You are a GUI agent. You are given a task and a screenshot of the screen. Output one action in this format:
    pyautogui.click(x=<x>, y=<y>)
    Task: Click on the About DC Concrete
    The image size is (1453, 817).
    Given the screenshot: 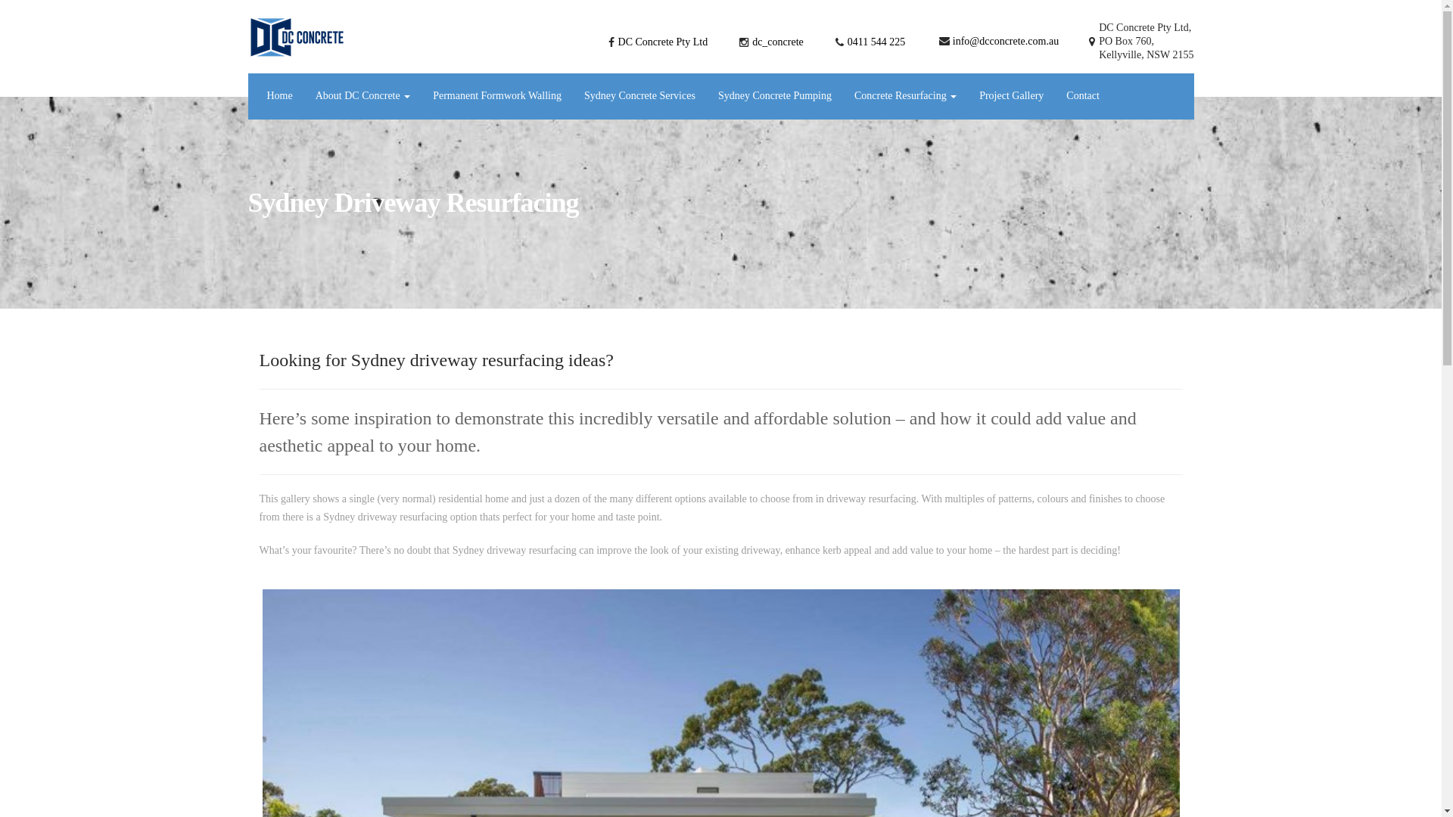 What is the action you would take?
    pyautogui.click(x=363, y=96)
    